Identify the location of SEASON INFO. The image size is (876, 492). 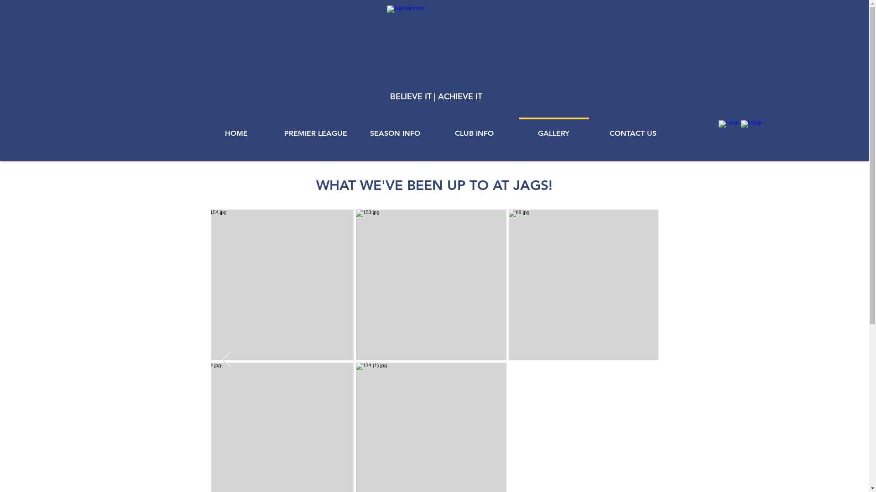
(395, 129).